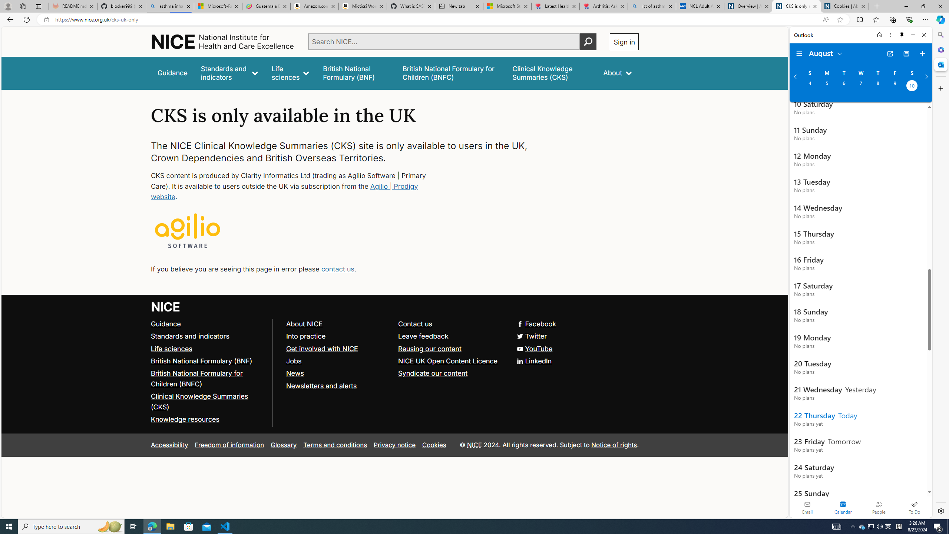 The image size is (949, 534). What do you see at coordinates (304, 324) in the screenshot?
I see `About NICE` at bounding box center [304, 324].